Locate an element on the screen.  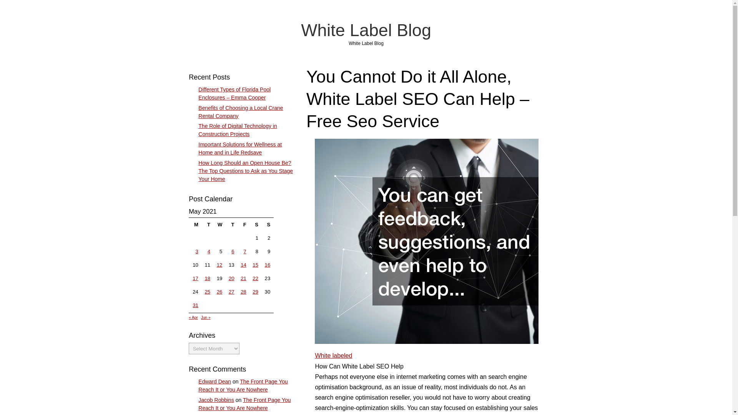
17 is located at coordinates (195, 278).